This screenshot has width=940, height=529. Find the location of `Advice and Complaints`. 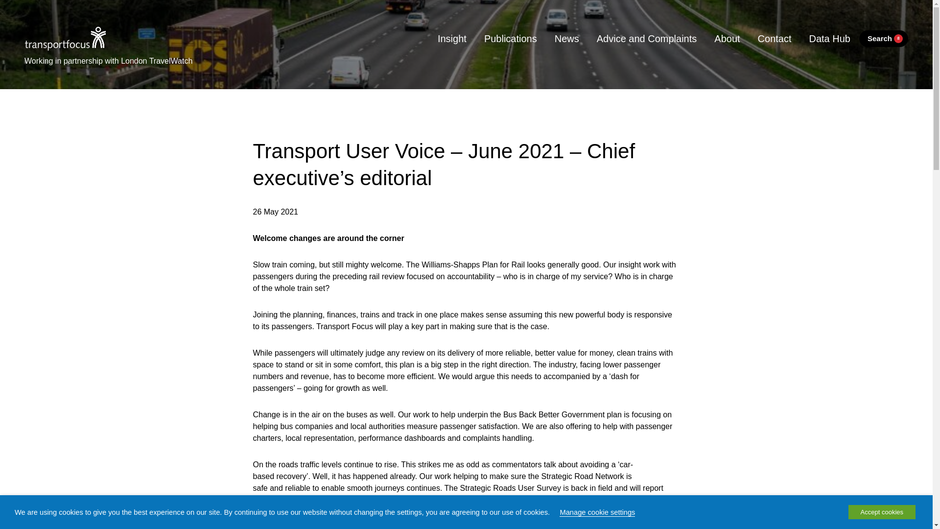

Advice and Complaints is located at coordinates (647, 38).